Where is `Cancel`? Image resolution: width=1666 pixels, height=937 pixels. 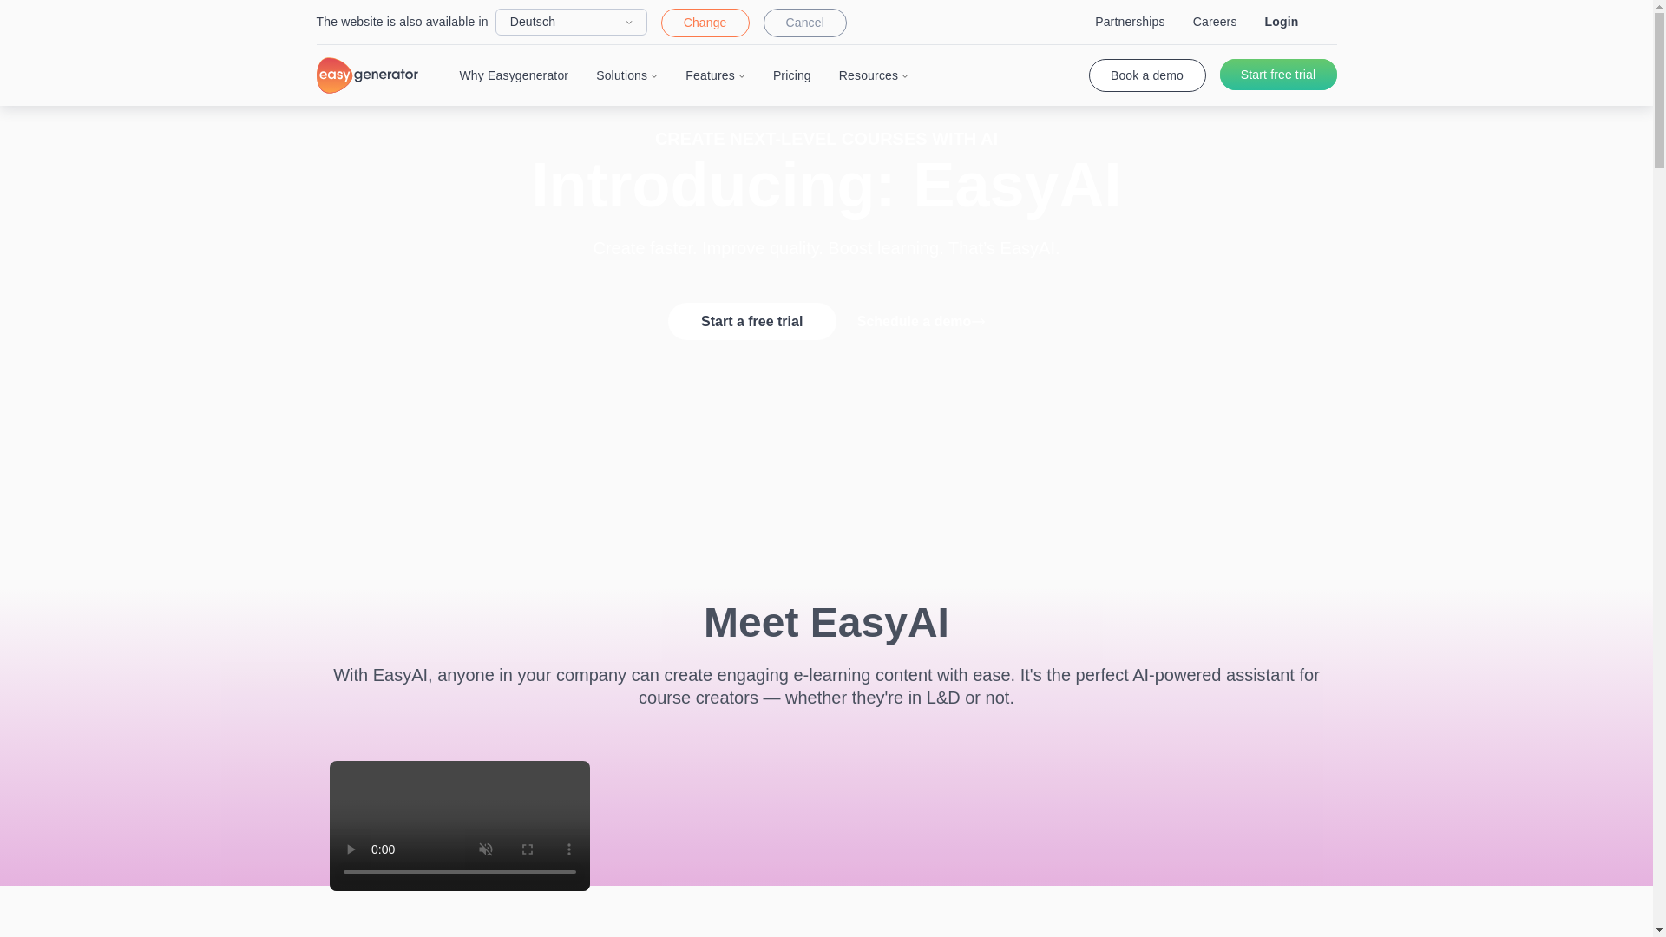
Cancel is located at coordinates (804, 23).